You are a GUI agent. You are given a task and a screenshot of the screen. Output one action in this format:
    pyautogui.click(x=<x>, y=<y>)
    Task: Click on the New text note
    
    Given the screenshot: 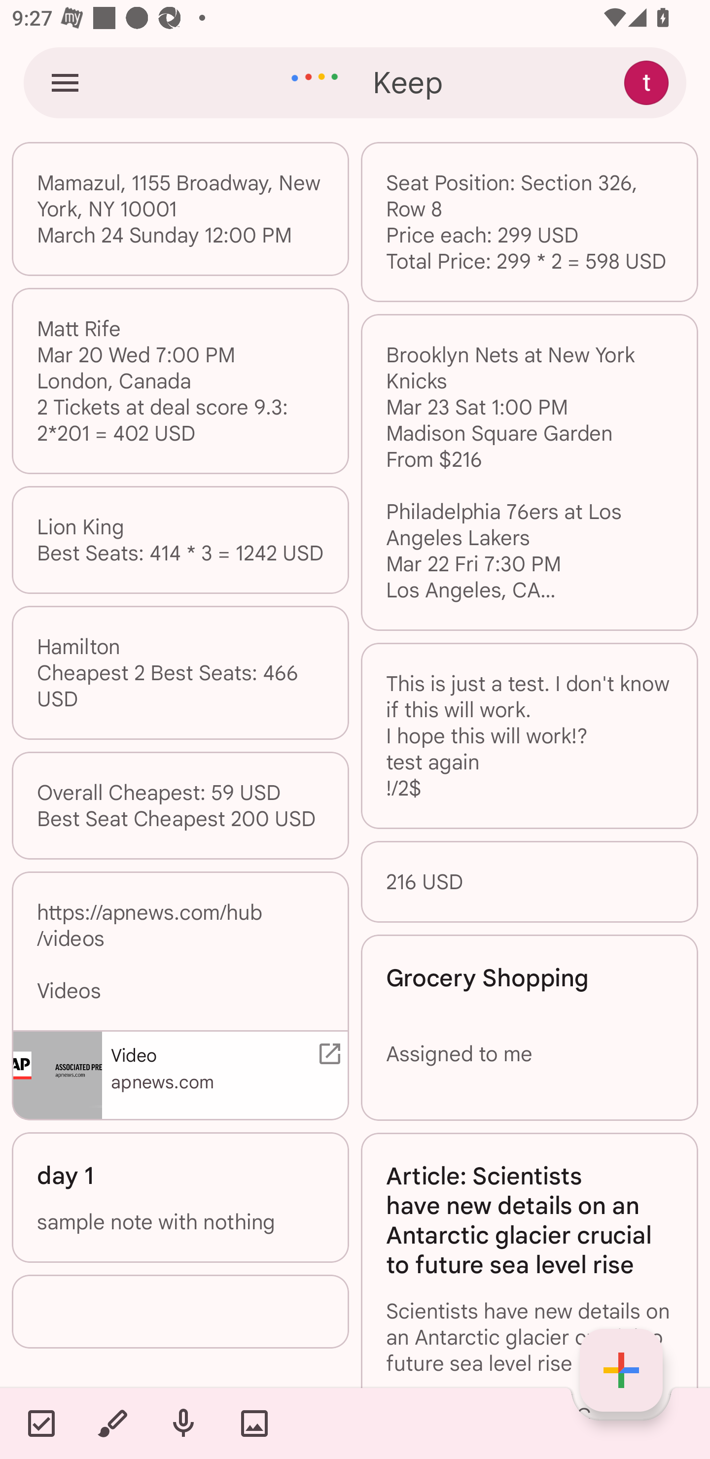 What is the action you would take?
    pyautogui.click(x=621, y=1370)
    